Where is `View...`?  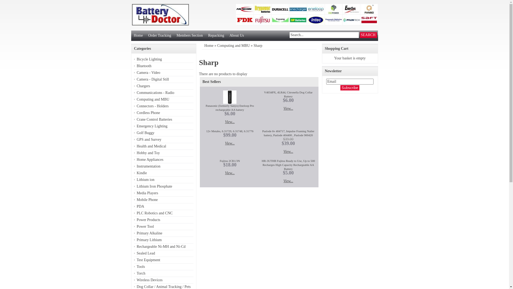 View... is located at coordinates (288, 109).